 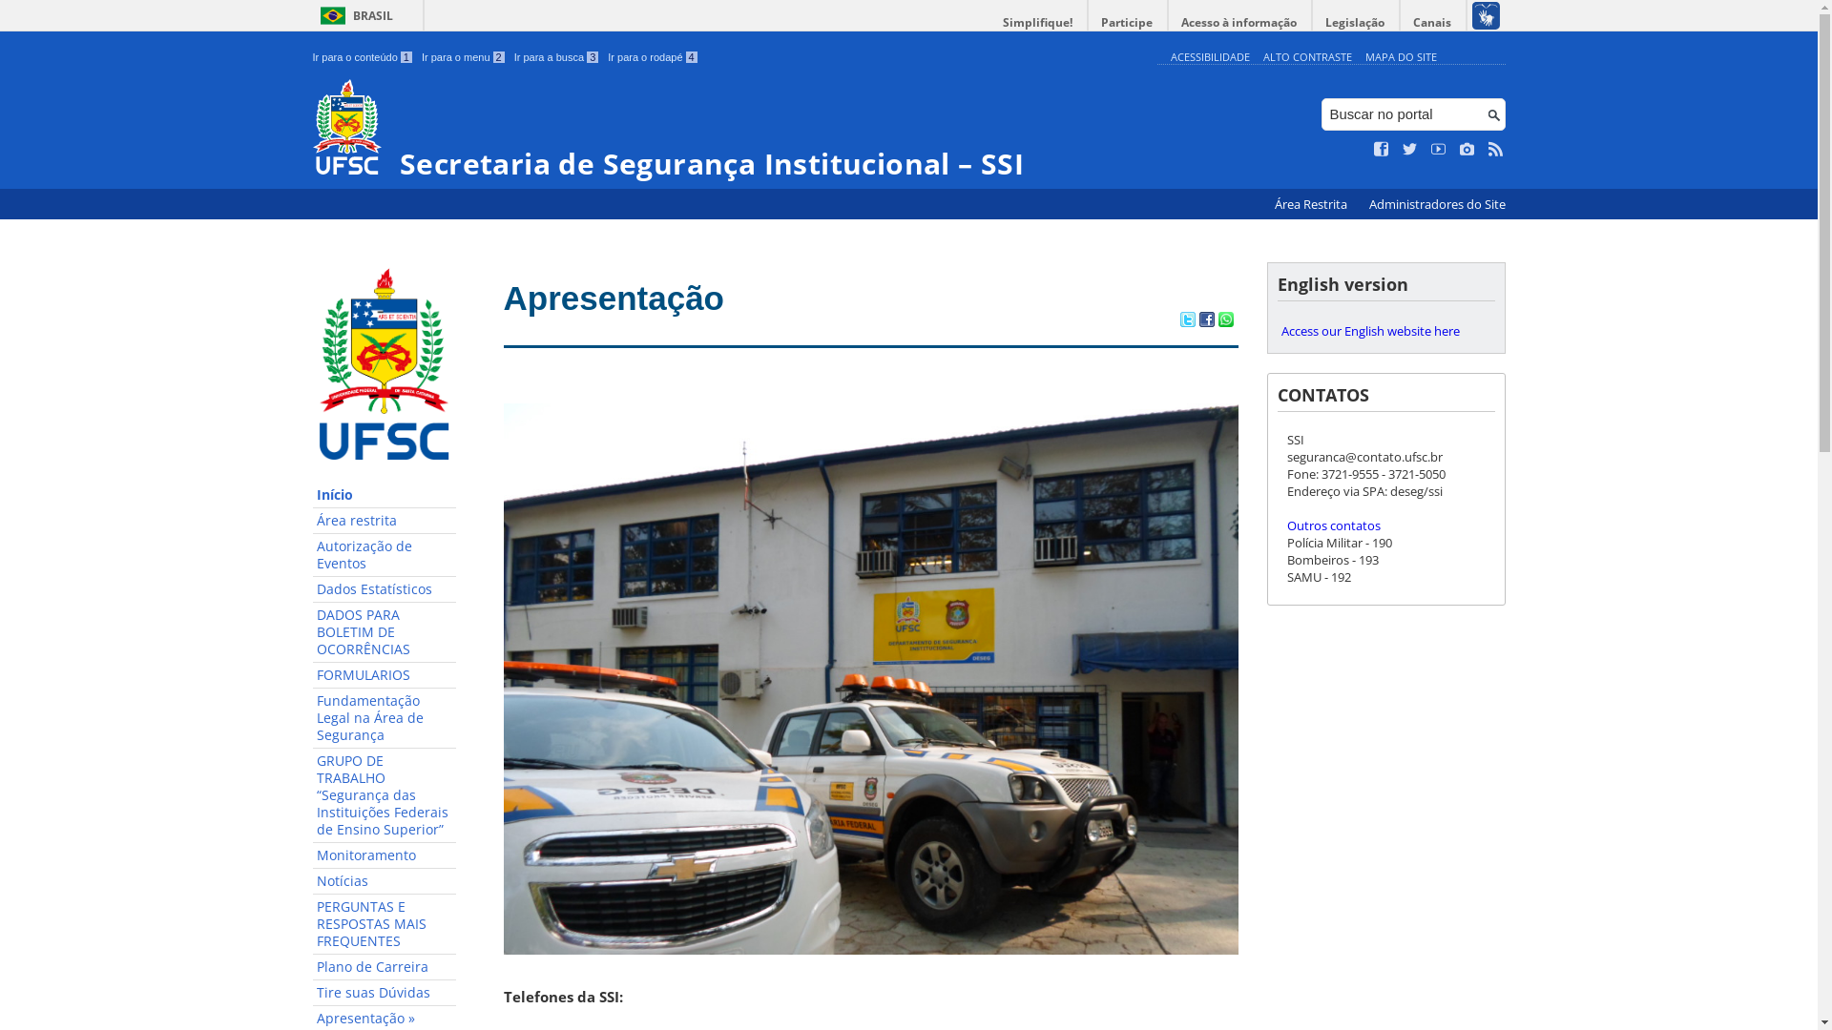 I want to click on Compartilhar no Facebook, so click(x=1206, y=321).